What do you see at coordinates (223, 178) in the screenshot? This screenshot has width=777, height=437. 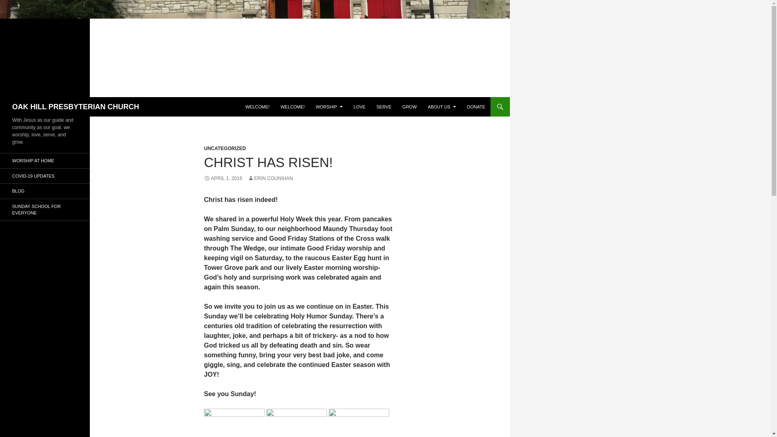 I see `APRIL 1, 2016` at bounding box center [223, 178].